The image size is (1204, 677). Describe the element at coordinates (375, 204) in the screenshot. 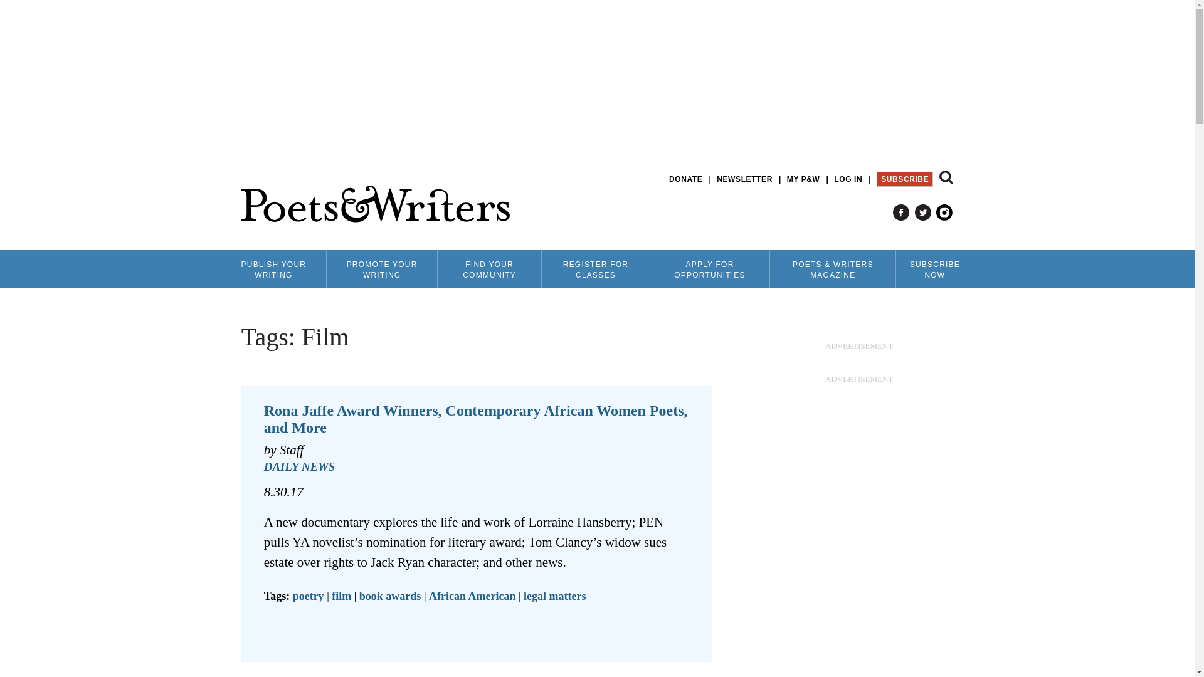

I see `Home` at that location.